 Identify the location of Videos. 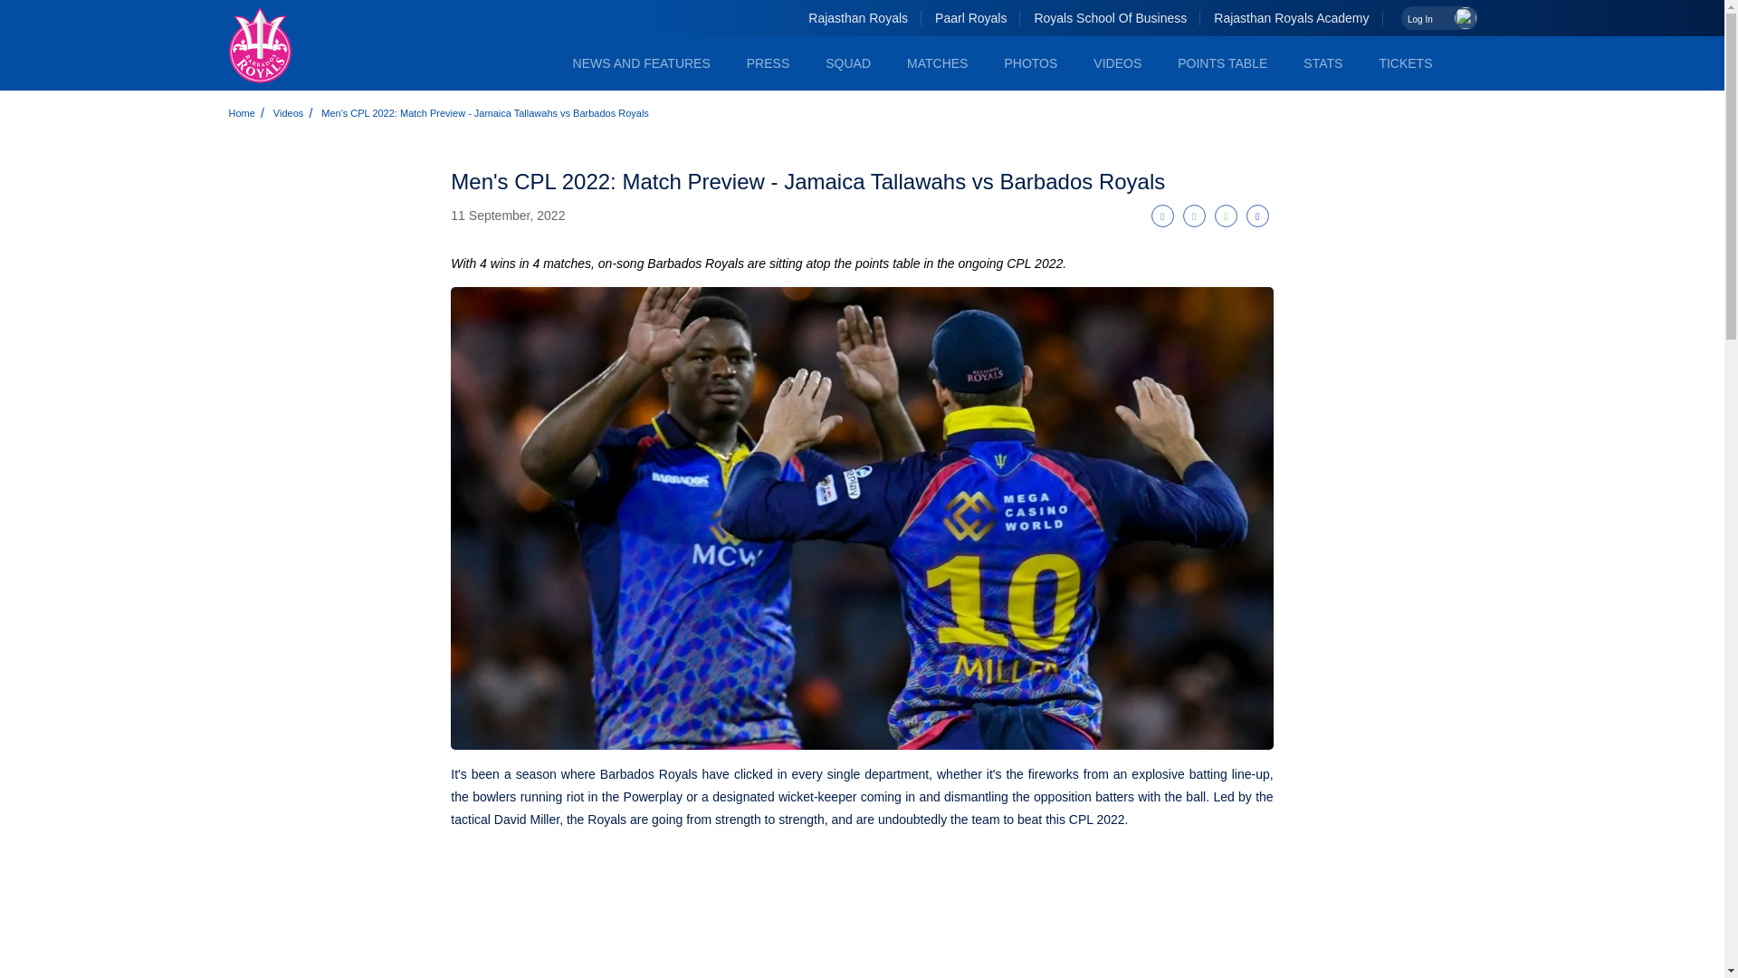
(1117, 63).